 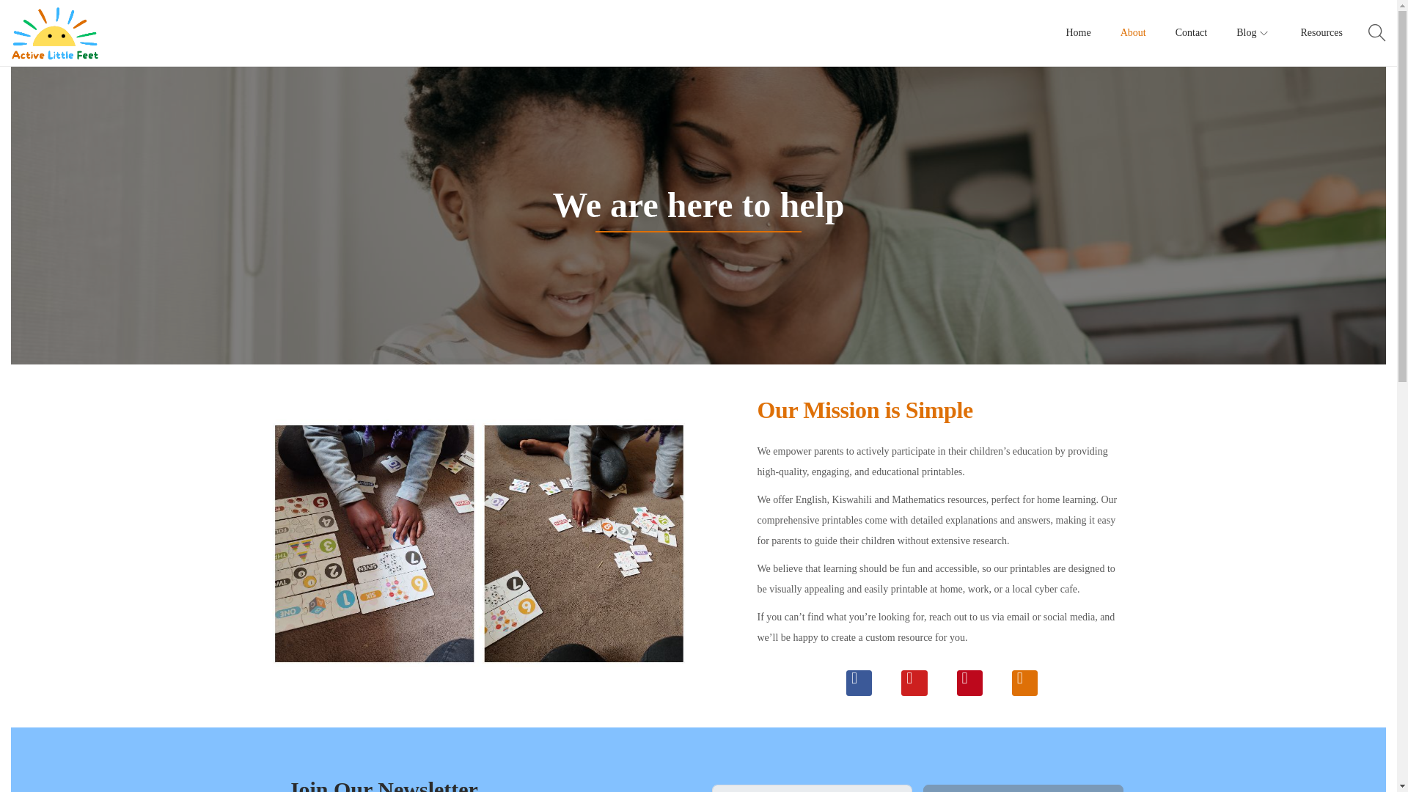 What do you see at coordinates (1133, 32) in the screenshot?
I see `About` at bounding box center [1133, 32].